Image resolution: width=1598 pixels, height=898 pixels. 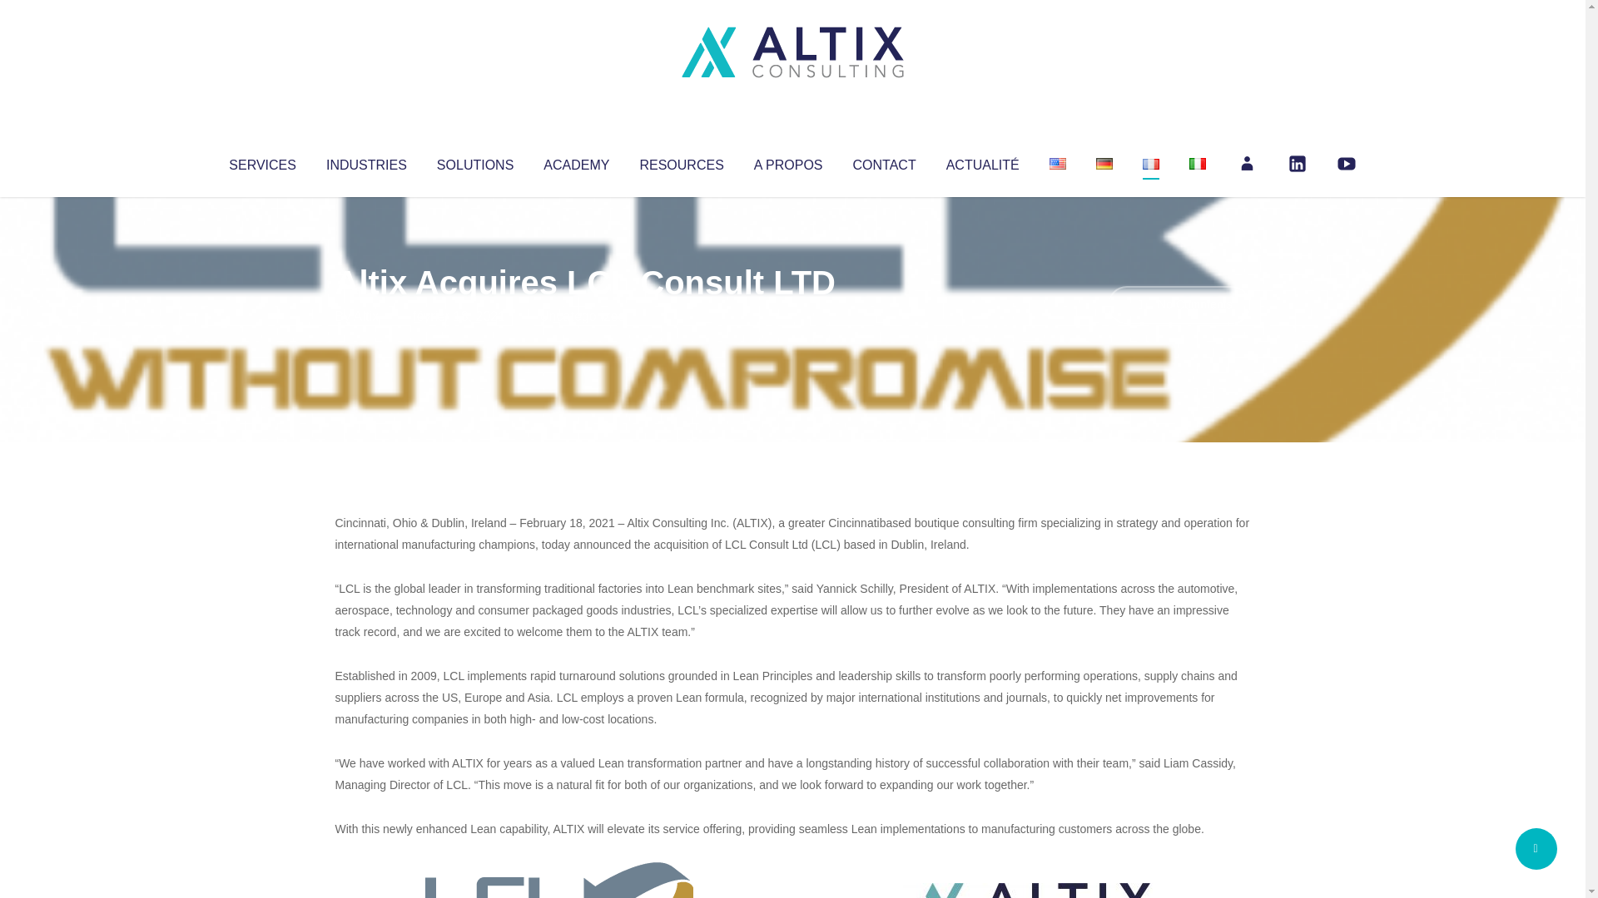 What do you see at coordinates (366, 161) in the screenshot?
I see `INDUSTRIES` at bounding box center [366, 161].